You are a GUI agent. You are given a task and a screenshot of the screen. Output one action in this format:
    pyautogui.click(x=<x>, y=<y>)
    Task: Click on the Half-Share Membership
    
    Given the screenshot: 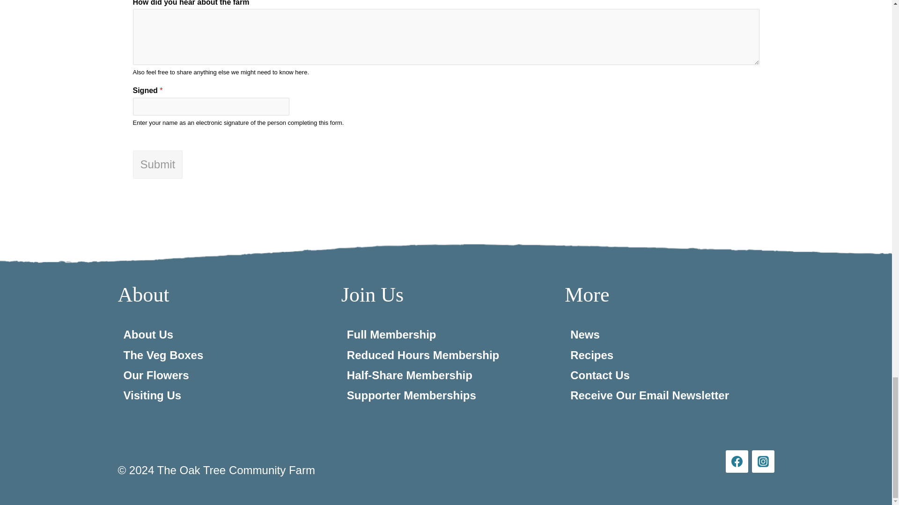 What is the action you would take?
    pyautogui.click(x=410, y=375)
    